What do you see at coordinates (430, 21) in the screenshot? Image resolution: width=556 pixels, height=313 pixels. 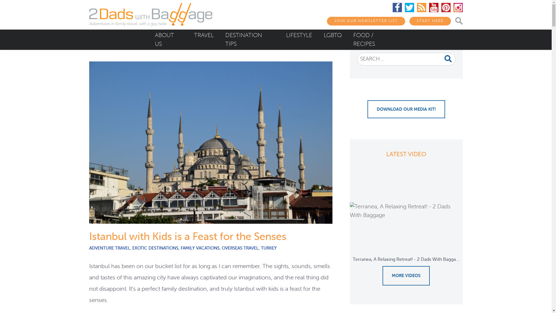 I see `START HERE` at bounding box center [430, 21].